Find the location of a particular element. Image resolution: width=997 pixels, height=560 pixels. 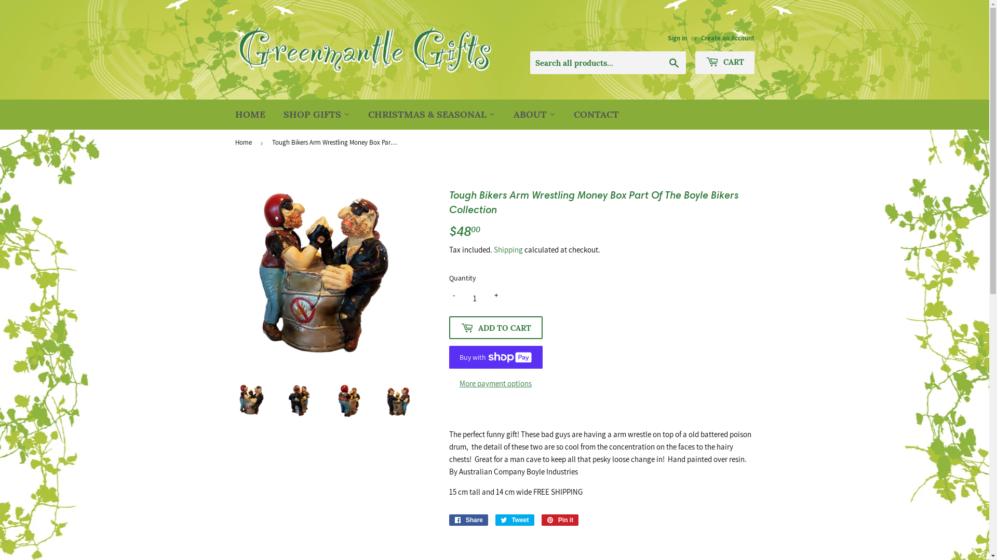

CONTACT is located at coordinates (596, 115).